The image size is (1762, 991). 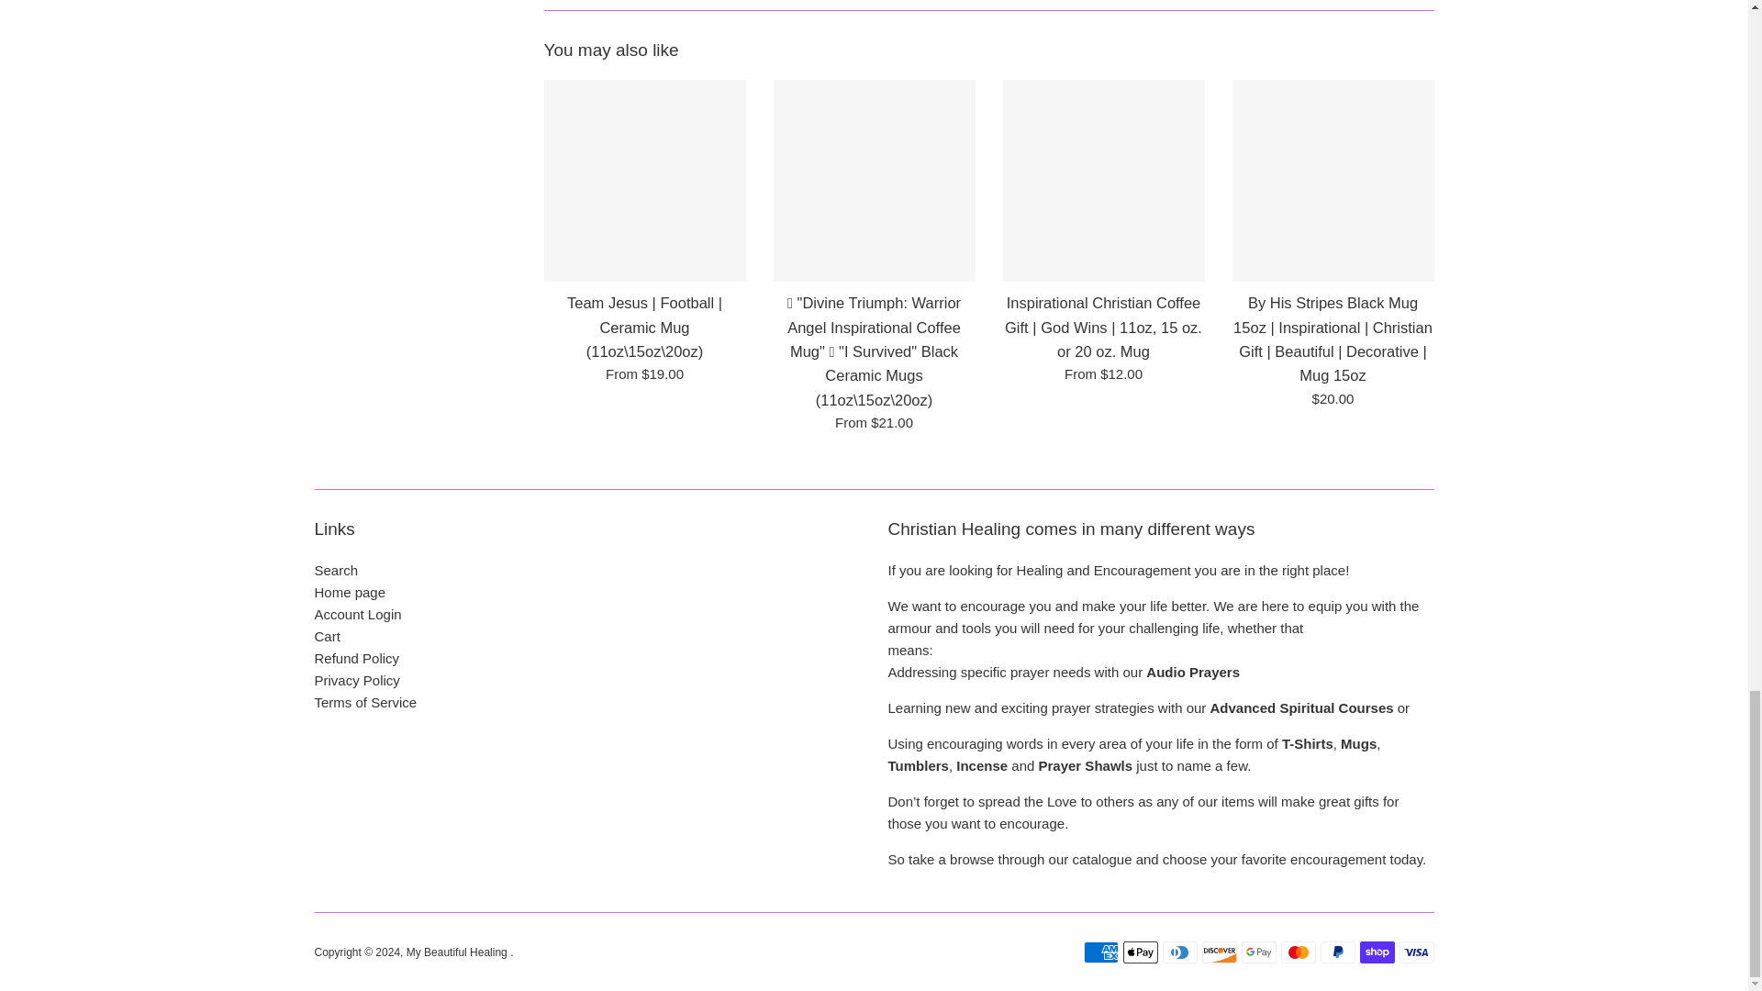 I want to click on Diners Club, so click(x=1178, y=952).